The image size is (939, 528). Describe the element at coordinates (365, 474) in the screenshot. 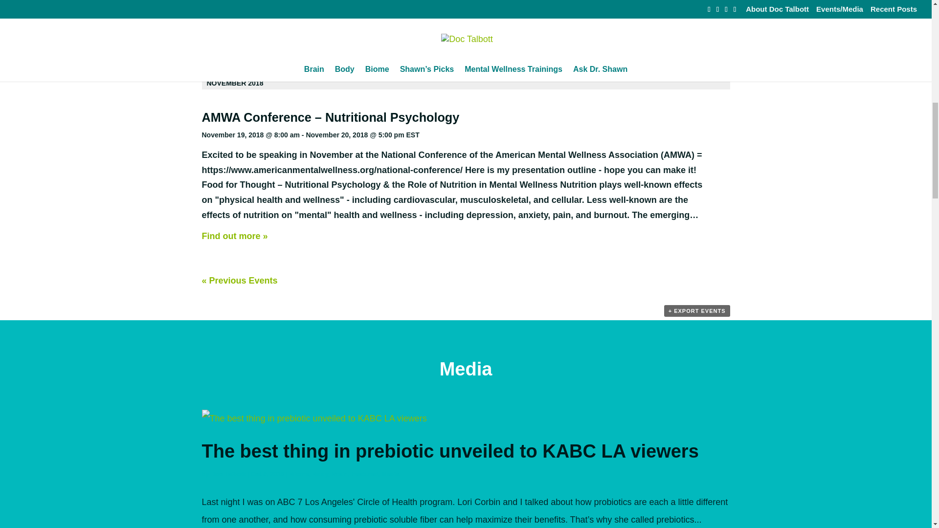

I see `Featured` at that location.